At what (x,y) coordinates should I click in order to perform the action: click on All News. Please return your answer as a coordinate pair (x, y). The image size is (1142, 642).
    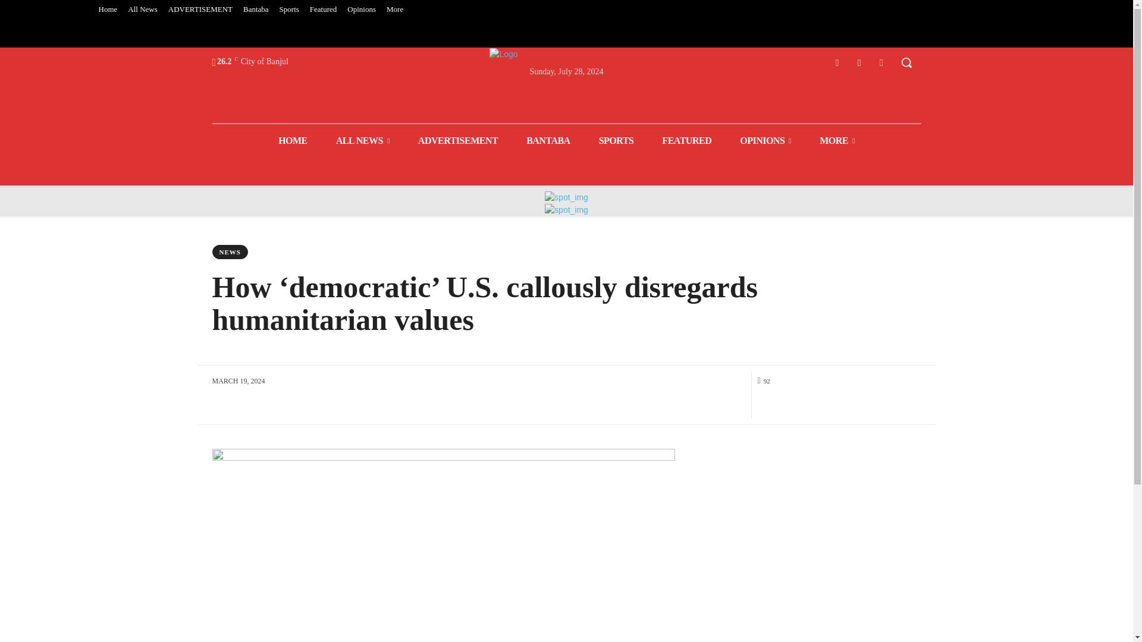
    Looking at the image, I should click on (142, 10).